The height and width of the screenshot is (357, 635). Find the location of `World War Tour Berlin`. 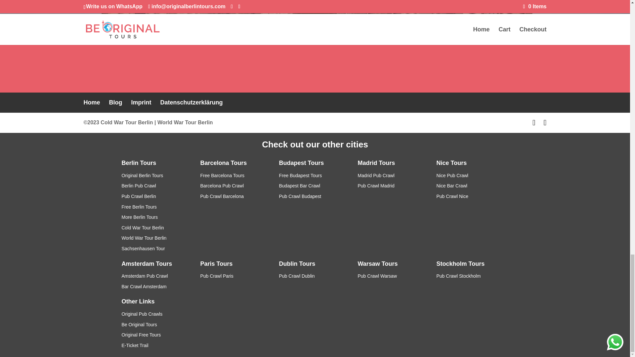

World War Tour Berlin is located at coordinates (185, 122).